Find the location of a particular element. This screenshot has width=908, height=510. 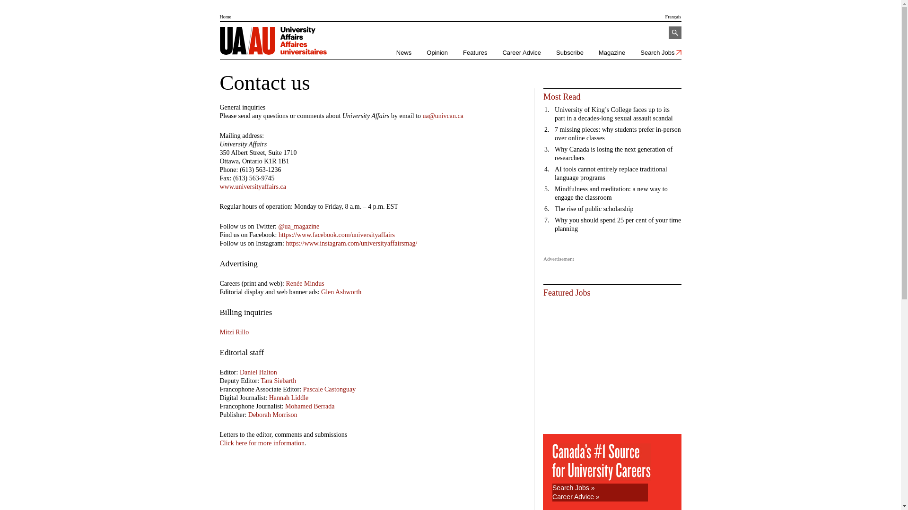

Why Canada is losing the next generation of researchers is located at coordinates (614, 154).